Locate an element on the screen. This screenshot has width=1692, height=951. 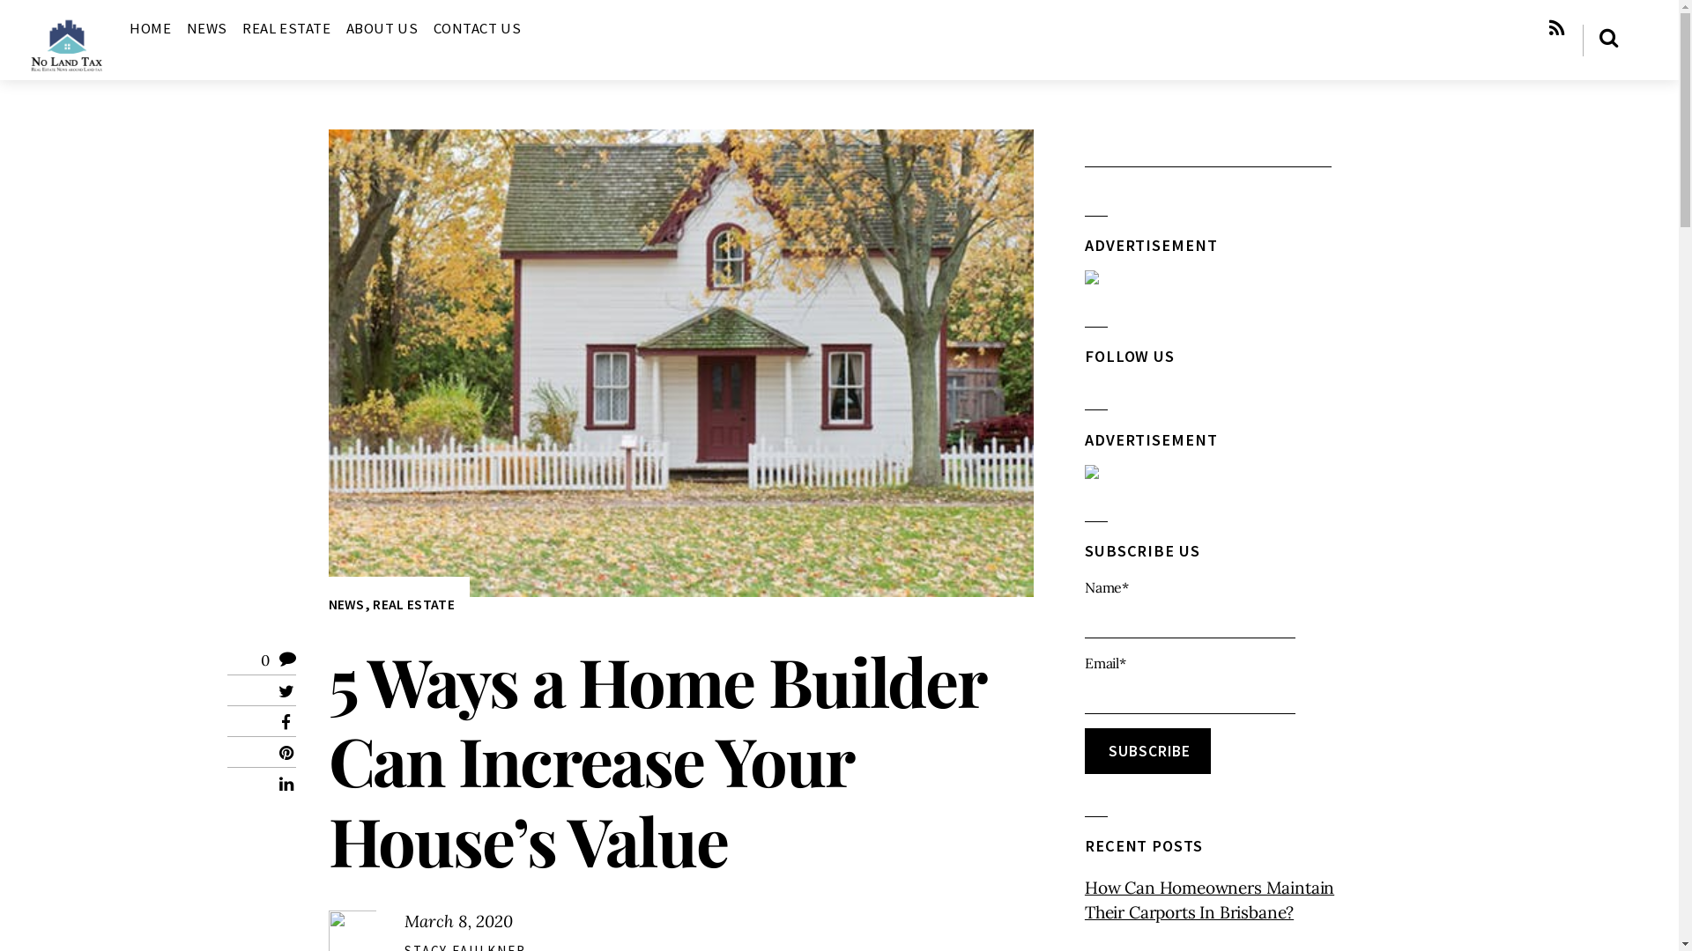
CONTACT US is located at coordinates (477, 28).